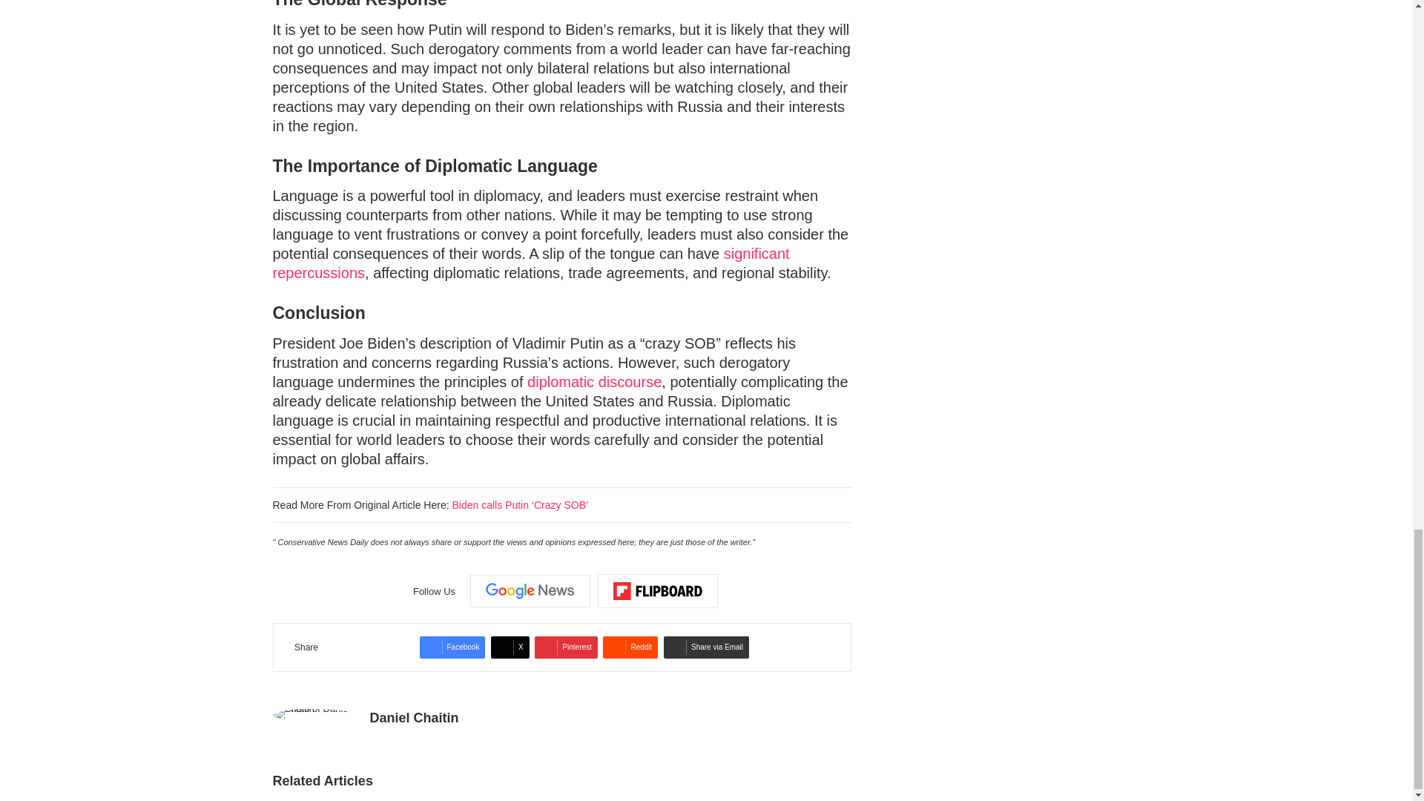  What do you see at coordinates (452, 647) in the screenshot?
I see `Facebook` at bounding box center [452, 647].